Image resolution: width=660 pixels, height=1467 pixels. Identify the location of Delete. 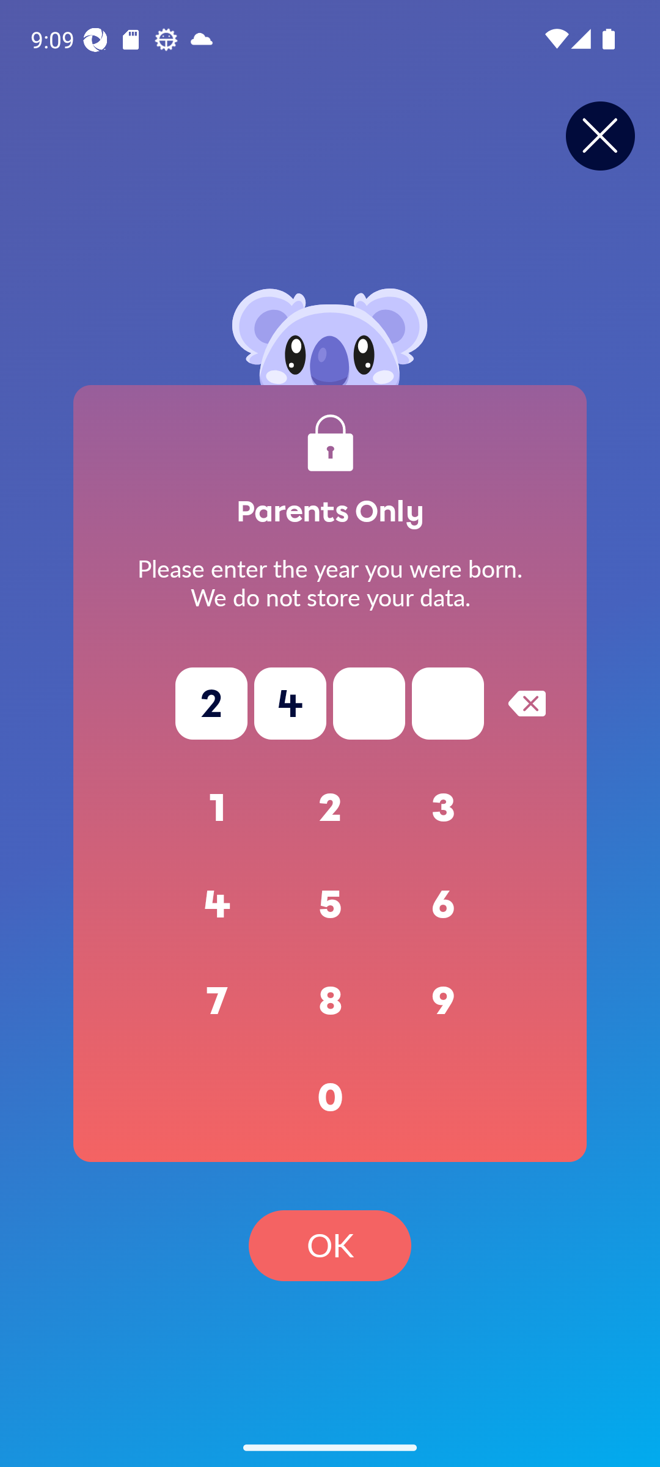
(527, 703).